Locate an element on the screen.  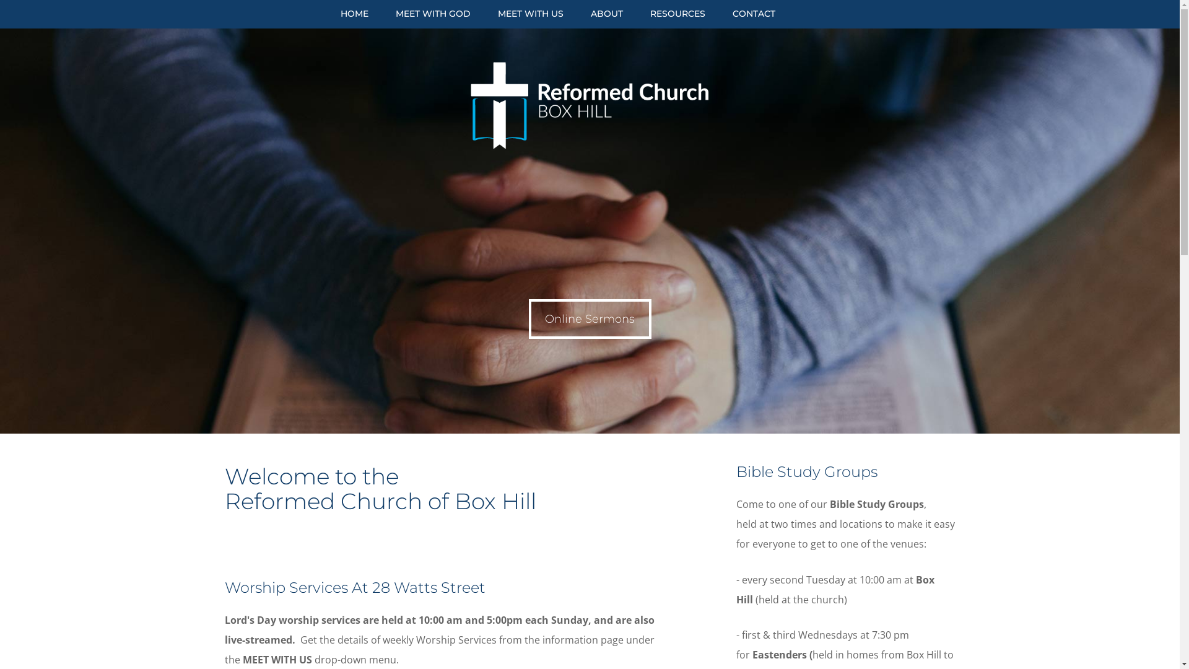
MEET WITH GOD is located at coordinates (432, 22).